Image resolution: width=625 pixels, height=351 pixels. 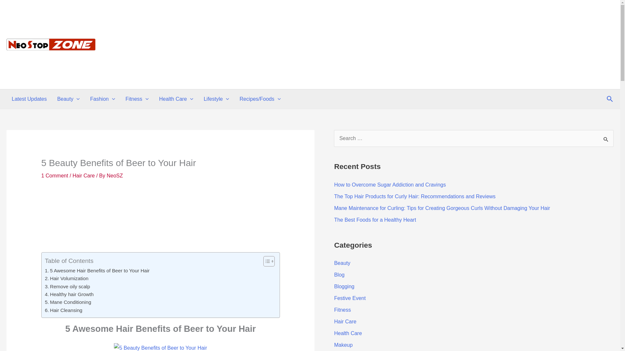 What do you see at coordinates (69, 294) in the screenshot?
I see `Healthy hair Growth` at bounding box center [69, 294].